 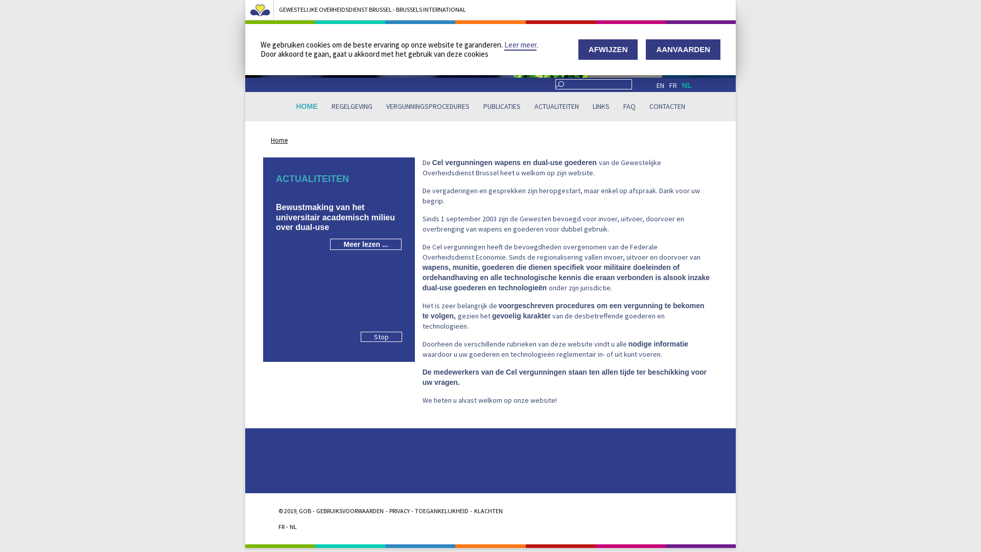 What do you see at coordinates (687, 85) in the screenshot?
I see `NL` at bounding box center [687, 85].